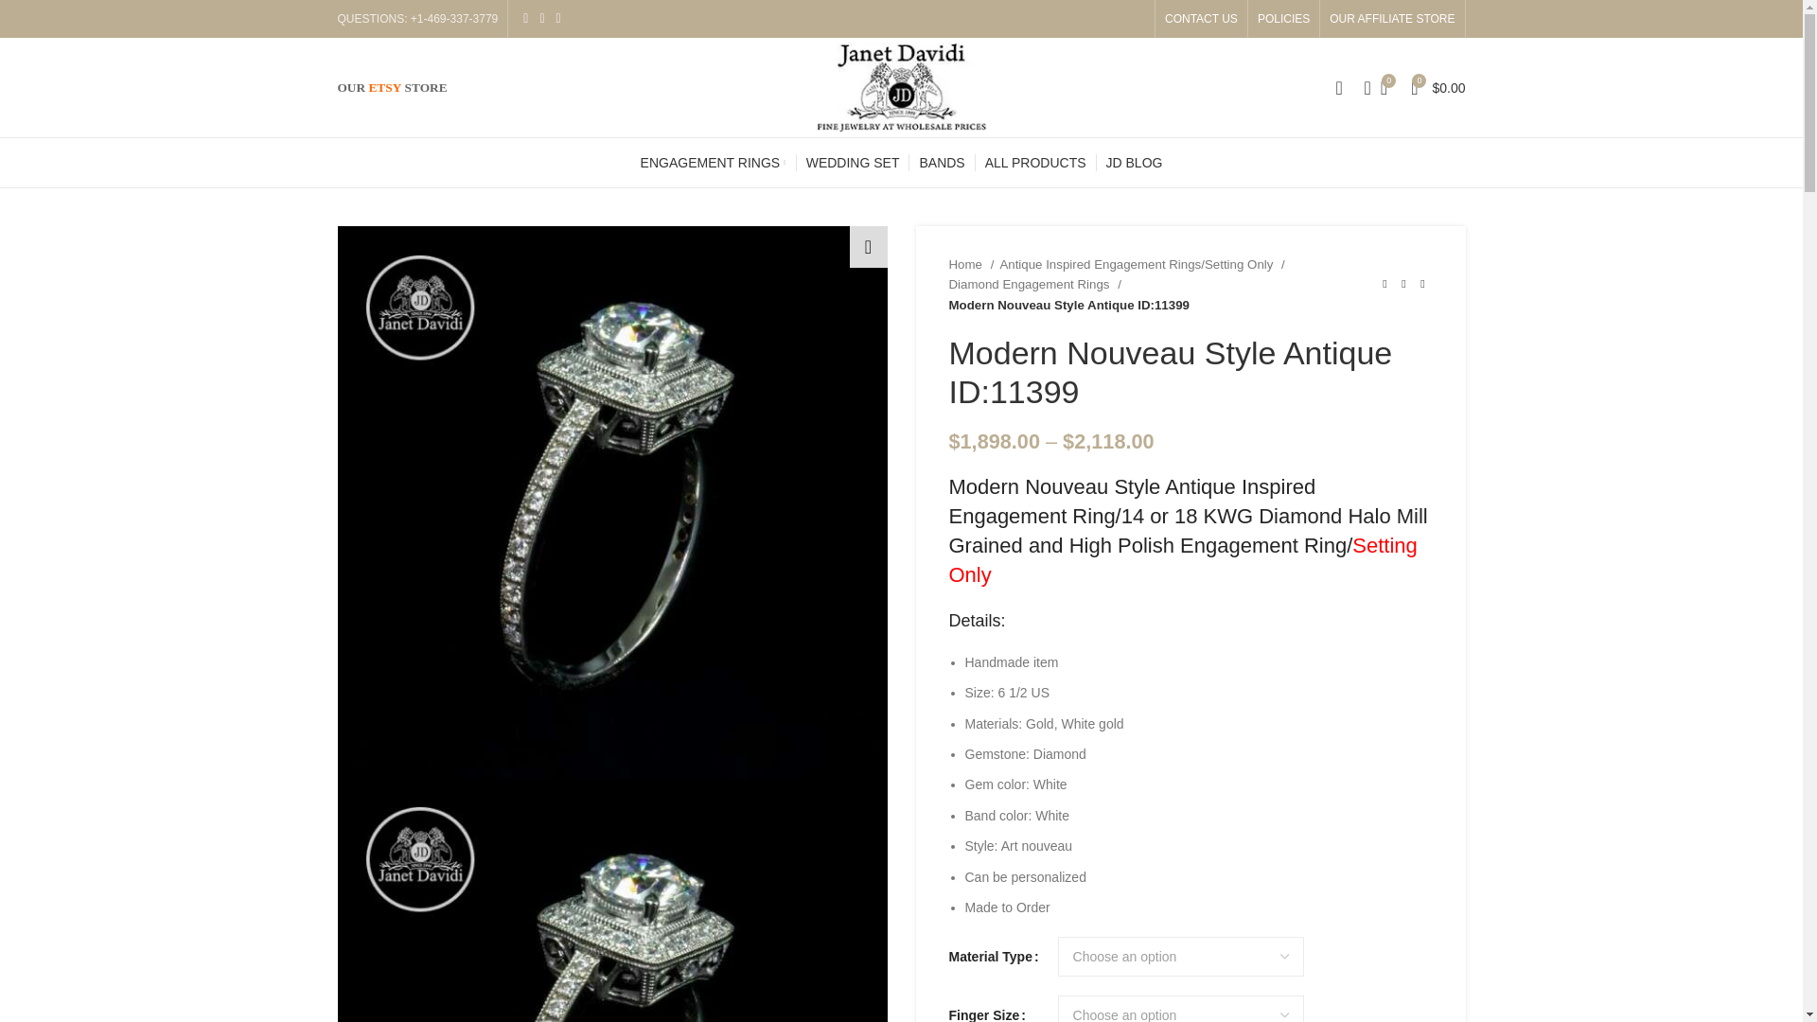 The width and height of the screenshot is (1817, 1022). Describe the element at coordinates (1437, 87) in the screenshot. I see `Shopping cart` at that location.